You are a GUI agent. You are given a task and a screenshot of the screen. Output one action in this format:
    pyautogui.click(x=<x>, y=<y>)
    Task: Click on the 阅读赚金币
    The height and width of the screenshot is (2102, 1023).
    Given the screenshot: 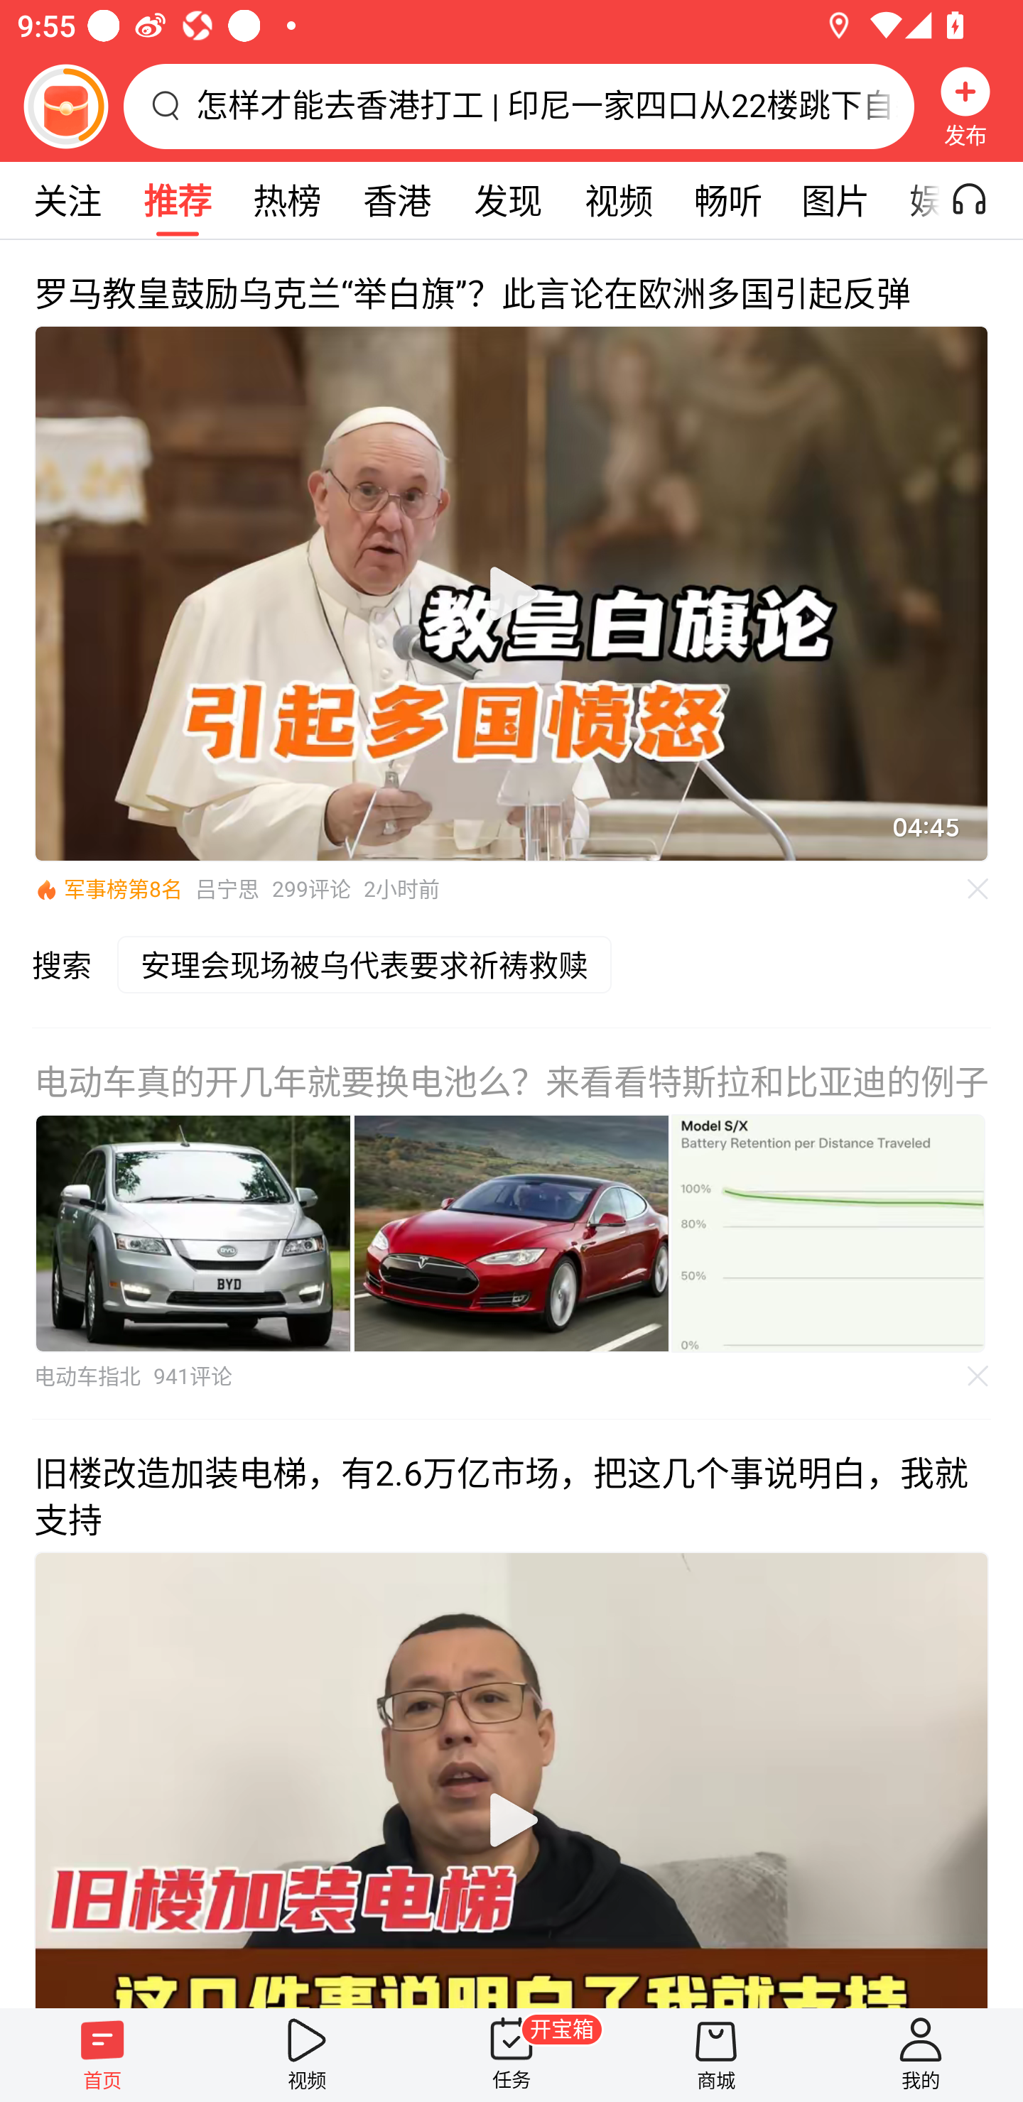 What is the action you would take?
    pyautogui.click(x=65, y=106)
    